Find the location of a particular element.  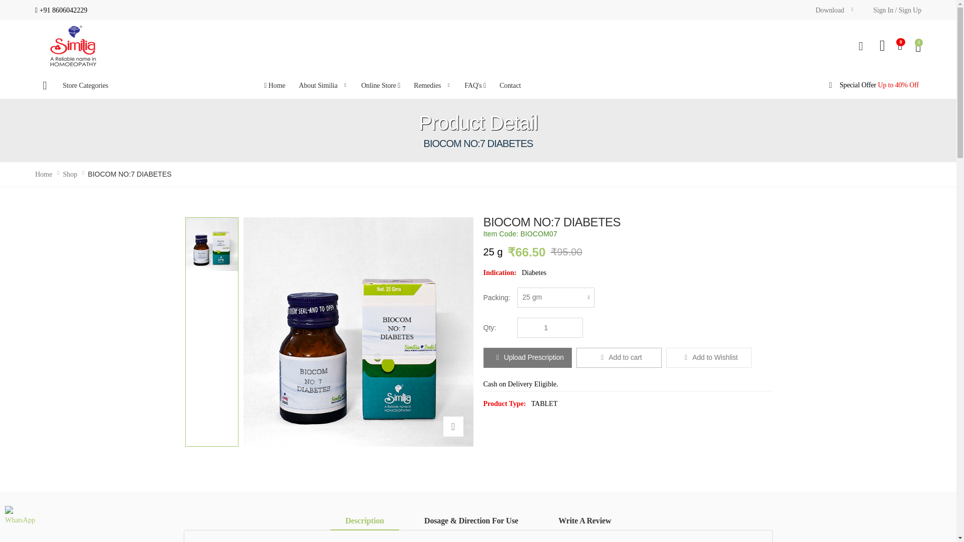

About Similia is located at coordinates (323, 85).